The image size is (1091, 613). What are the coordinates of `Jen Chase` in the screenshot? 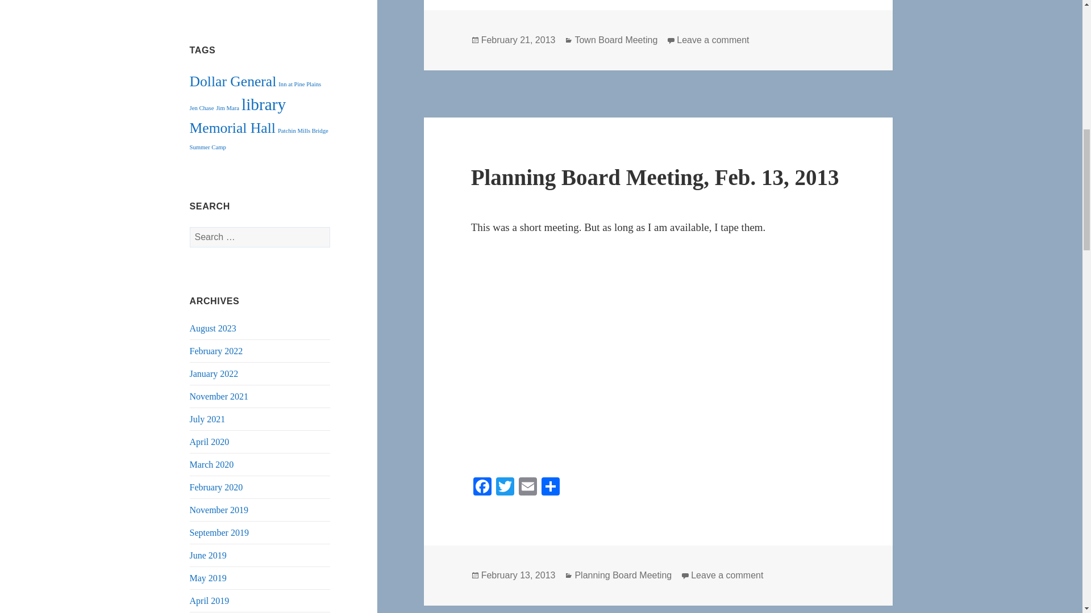 It's located at (202, 108).